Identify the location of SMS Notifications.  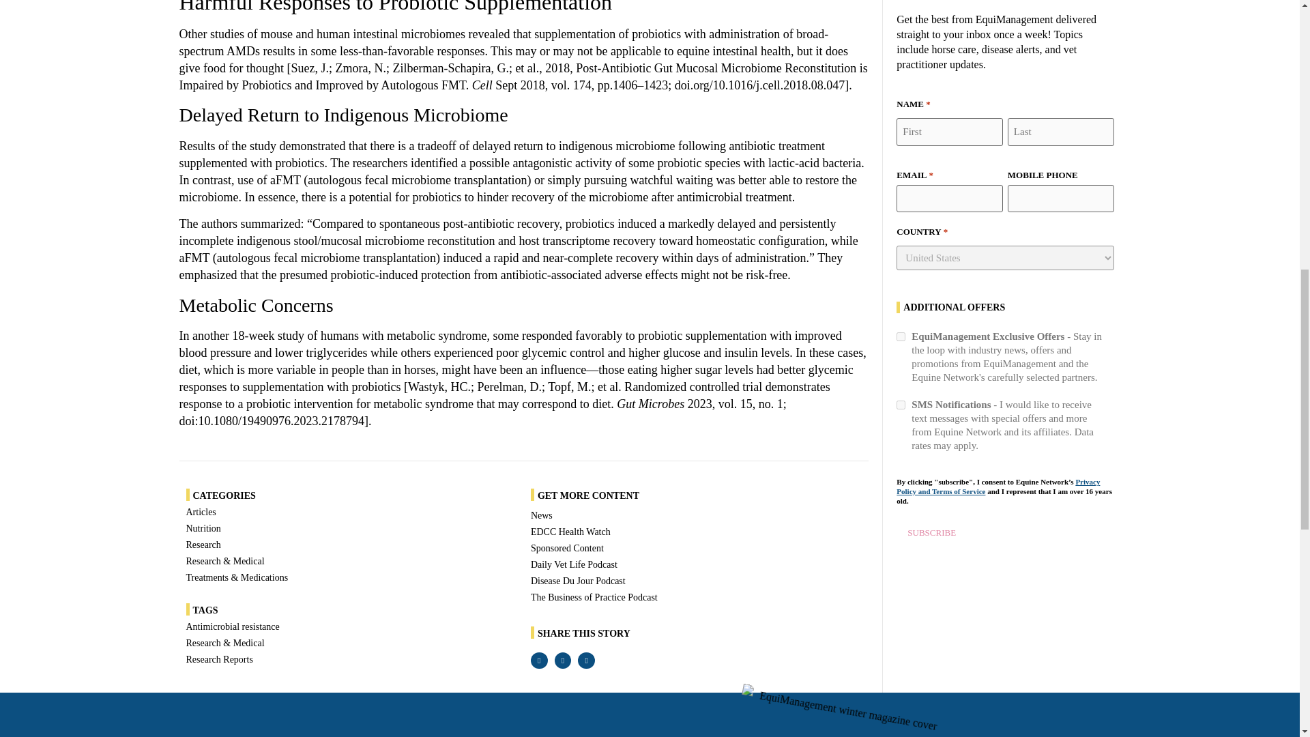
(901, 405).